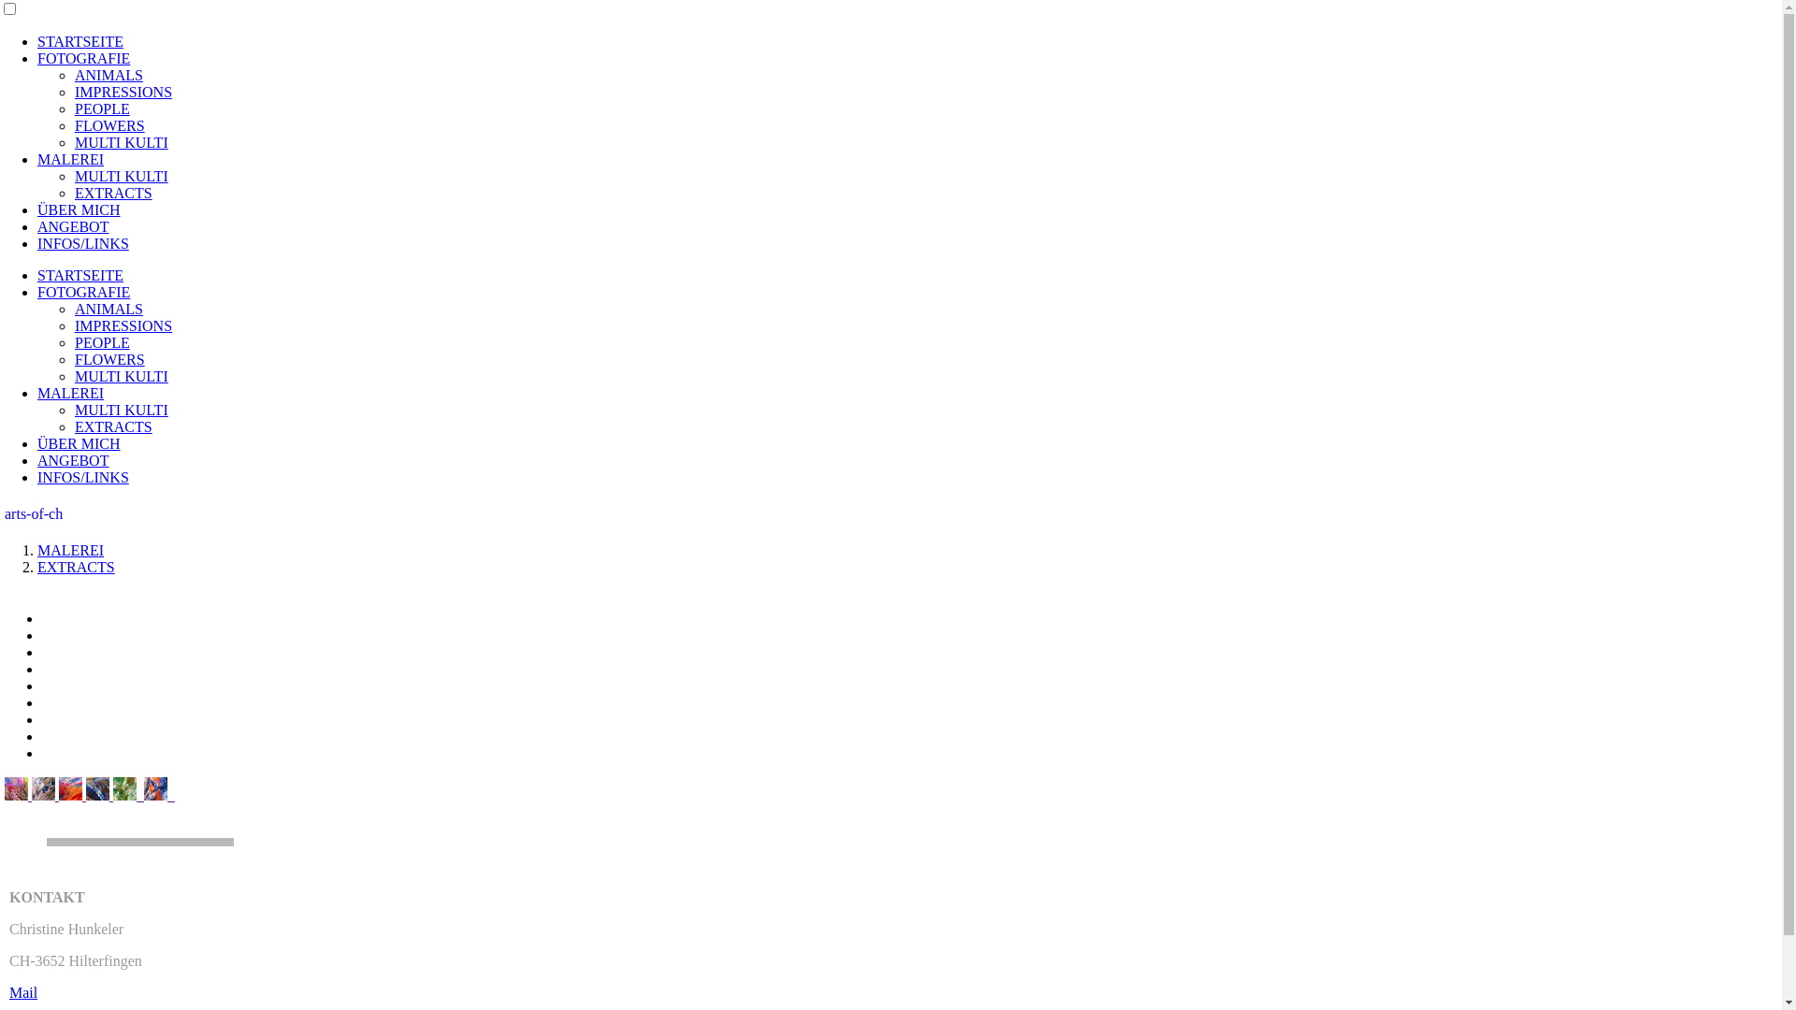 Image resolution: width=1796 pixels, height=1010 pixels. What do you see at coordinates (83, 477) in the screenshot?
I see `INFOS/LINKS` at bounding box center [83, 477].